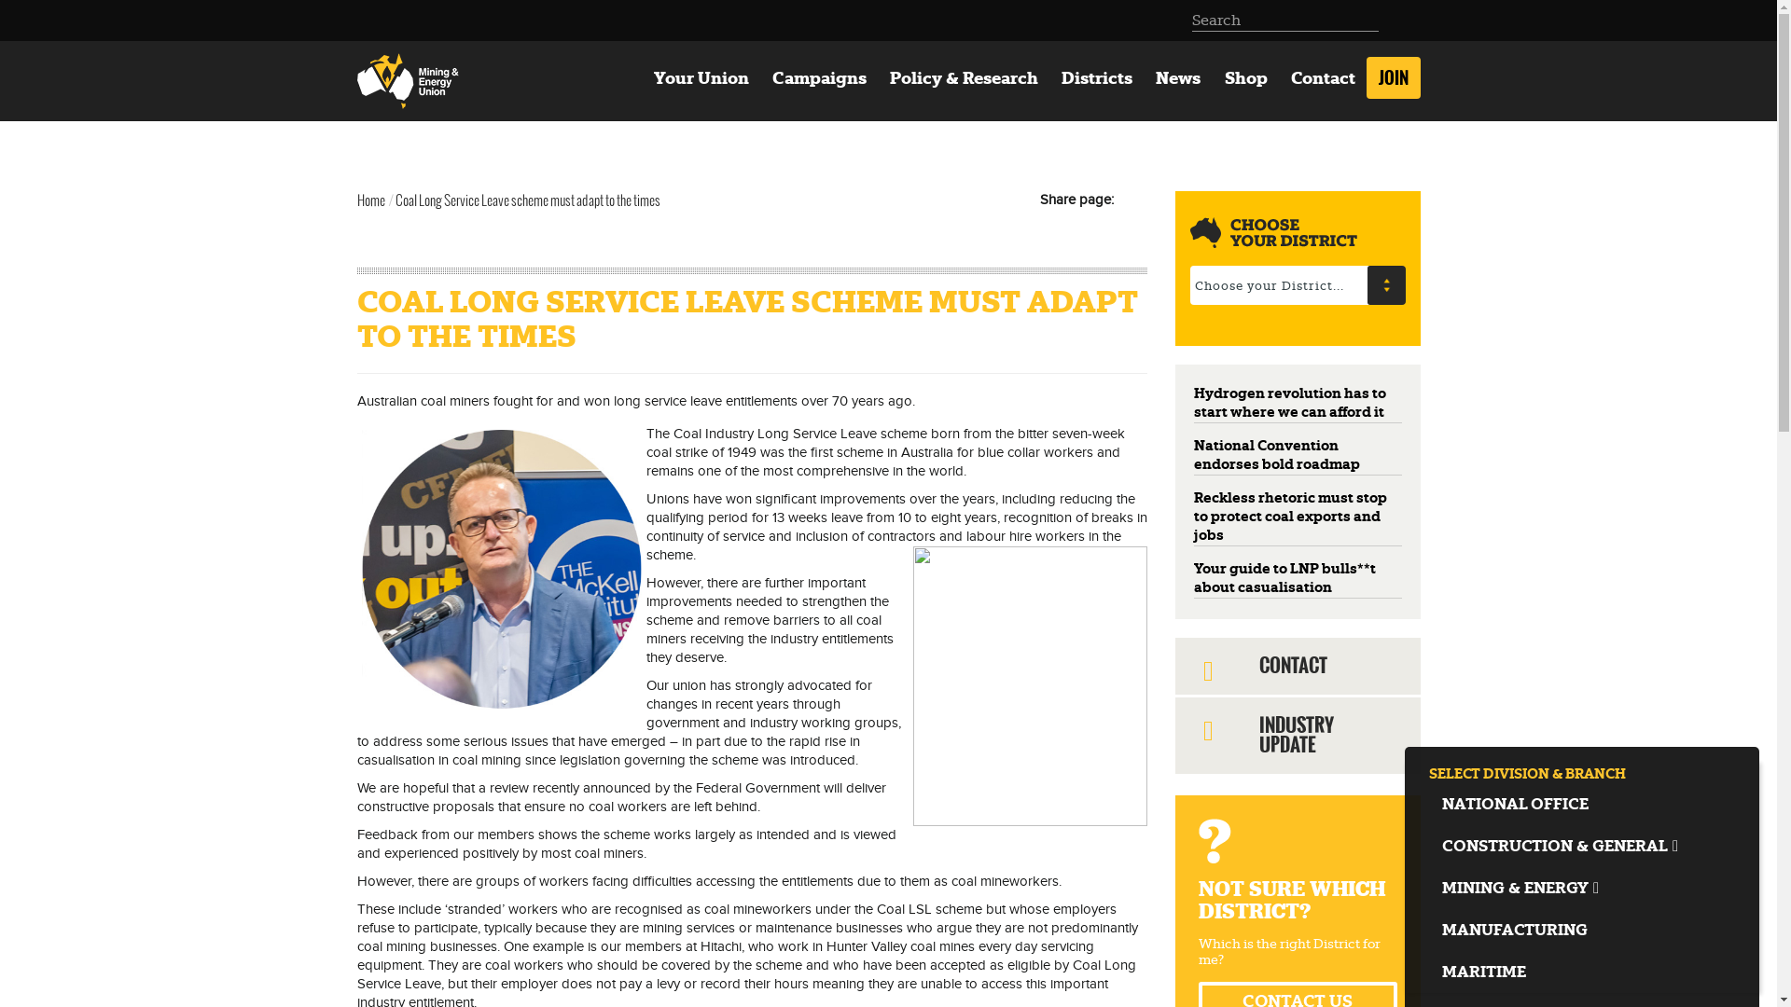  What do you see at coordinates (819, 78) in the screenshot?
I see `Campaigns` at bounding box center [819, 78].